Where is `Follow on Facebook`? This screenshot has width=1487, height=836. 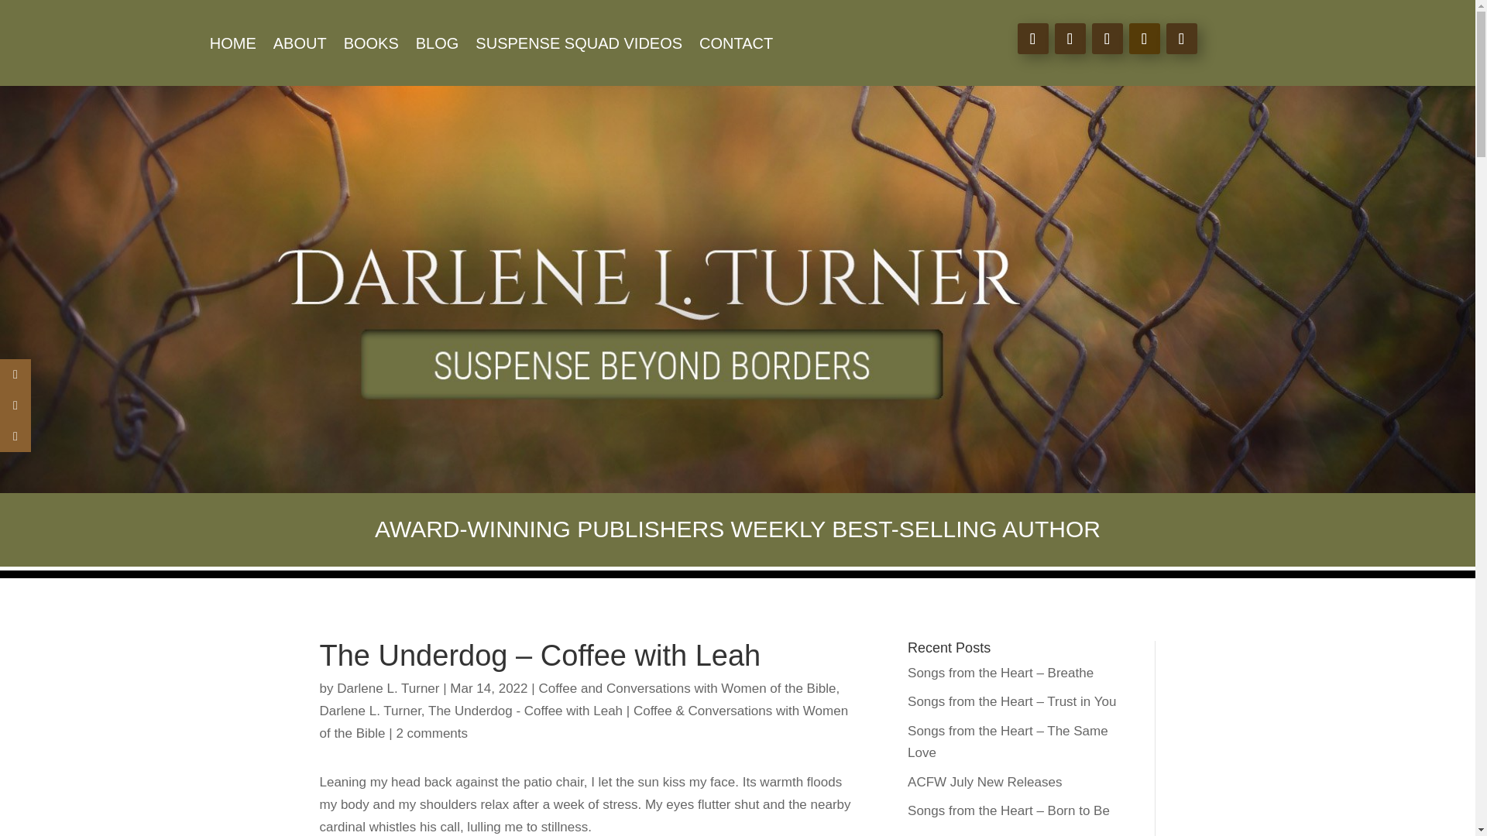
Follow on Facebook is located at coordinates (1032, 39).